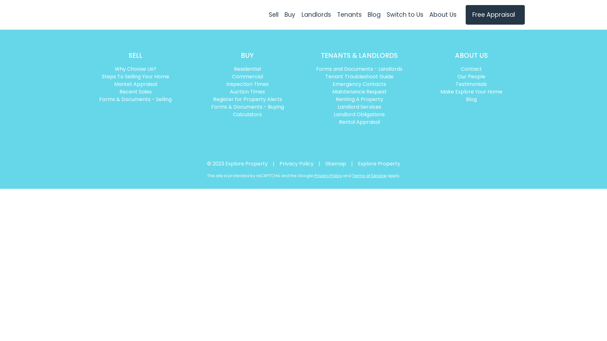 Image resolution: width=607 pixels, height=341 pixels. Describe the element at coordinates (471, 92) in the screenshot. I see `Make Explore Your Home` at that location.